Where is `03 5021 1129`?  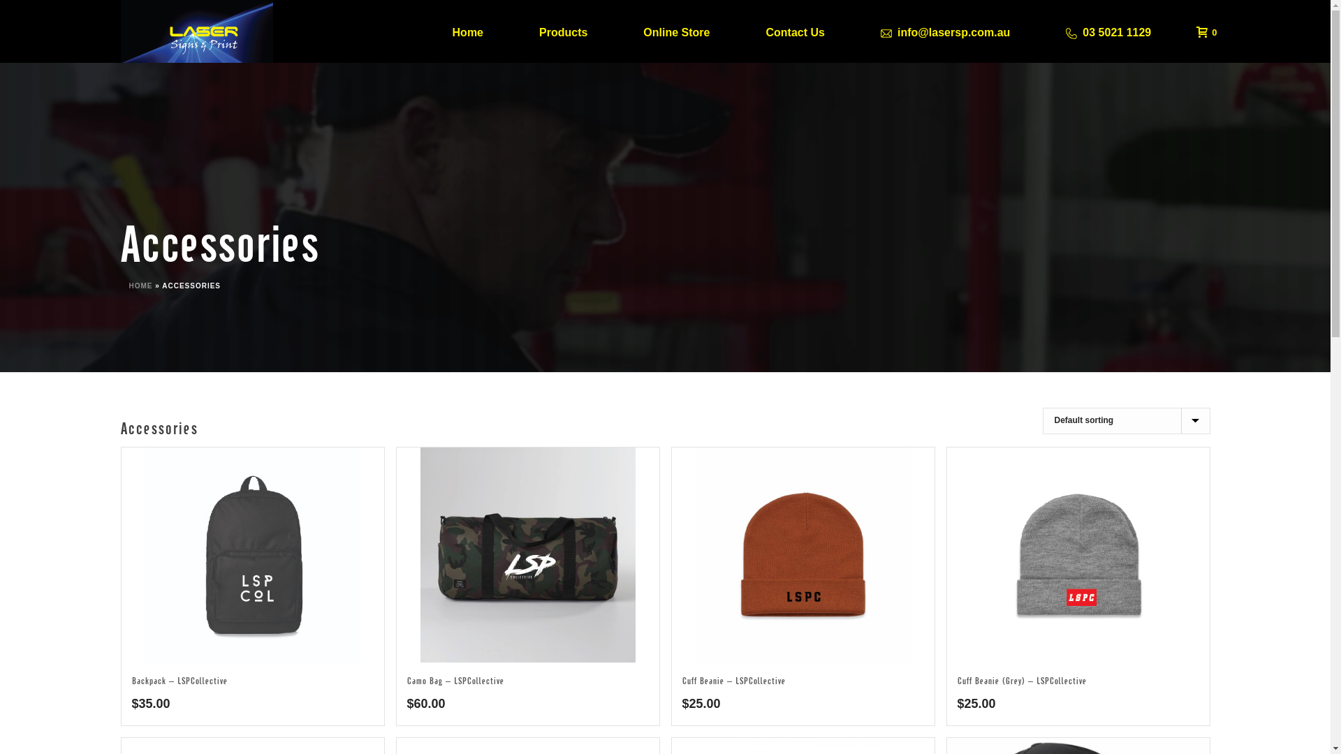 03 5021 1129 is located at coordinates (1108, 31).